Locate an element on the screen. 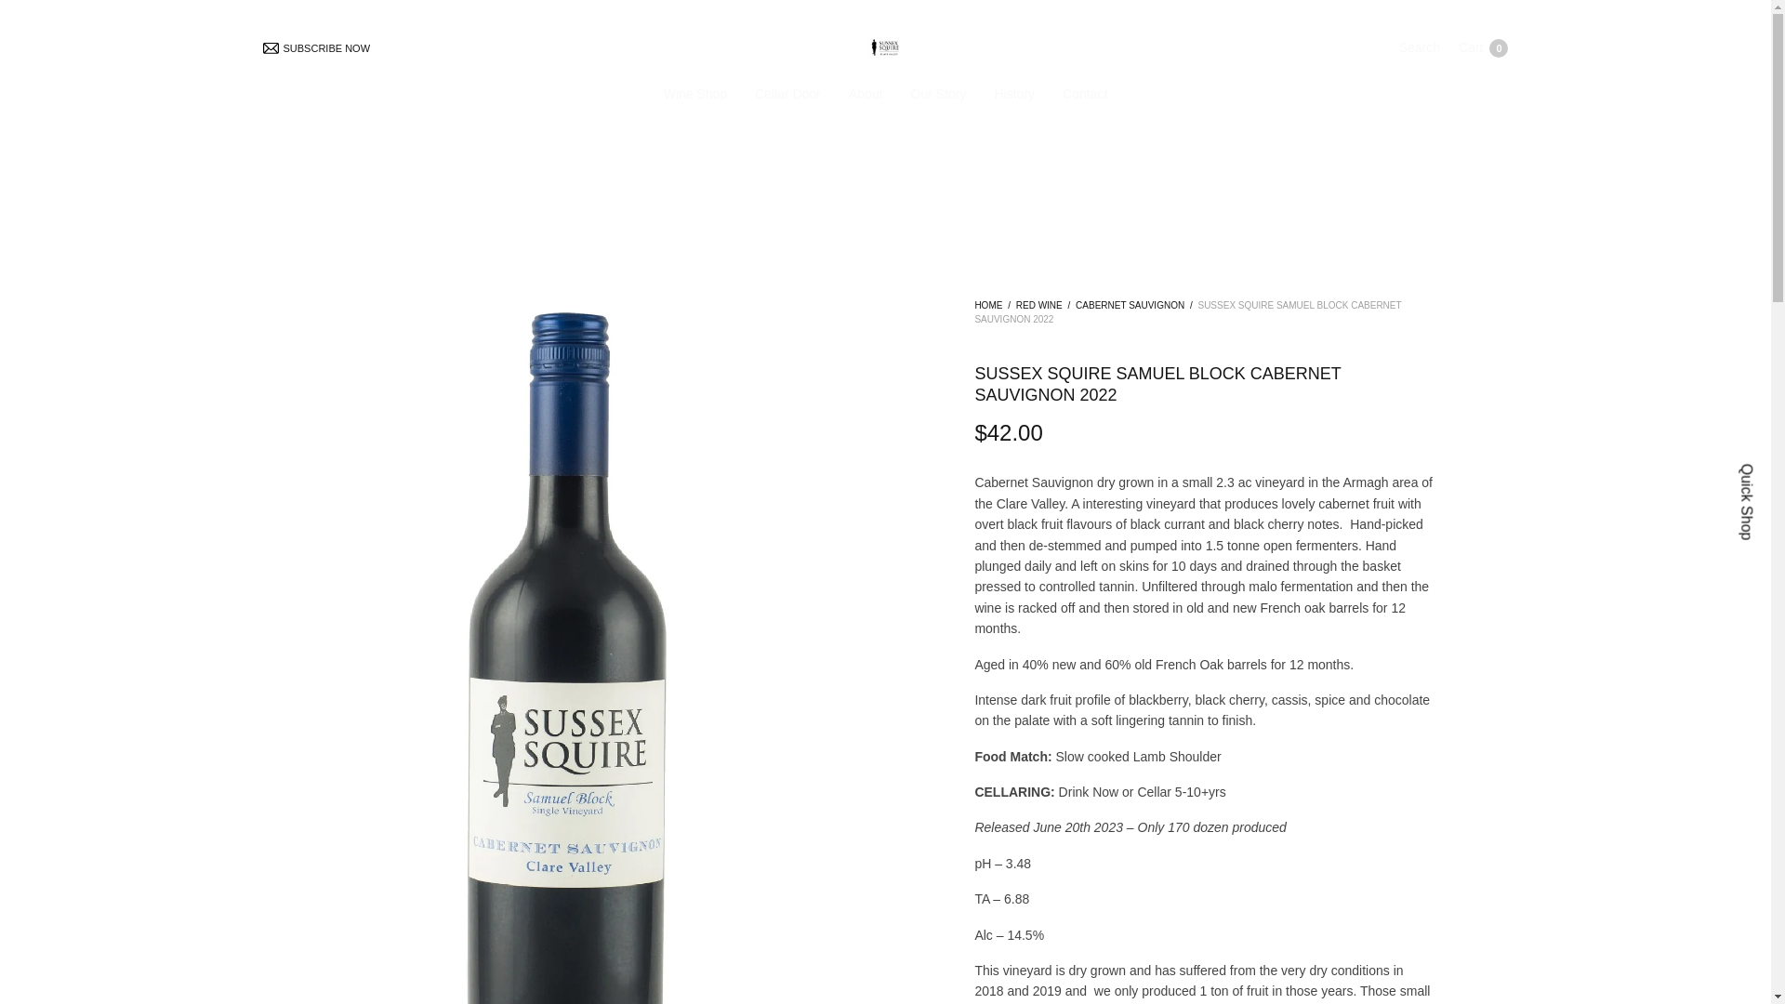 The width and height of the screenshot is (1785, 1004). Search is located at coordinates (1420, 47).